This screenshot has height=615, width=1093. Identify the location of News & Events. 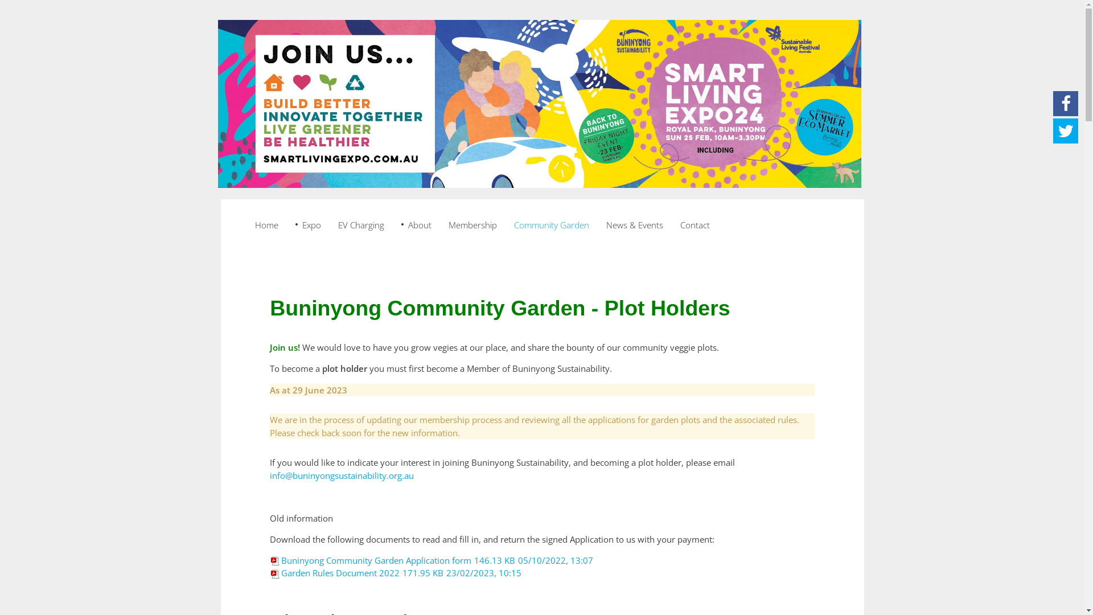
(635, 225).